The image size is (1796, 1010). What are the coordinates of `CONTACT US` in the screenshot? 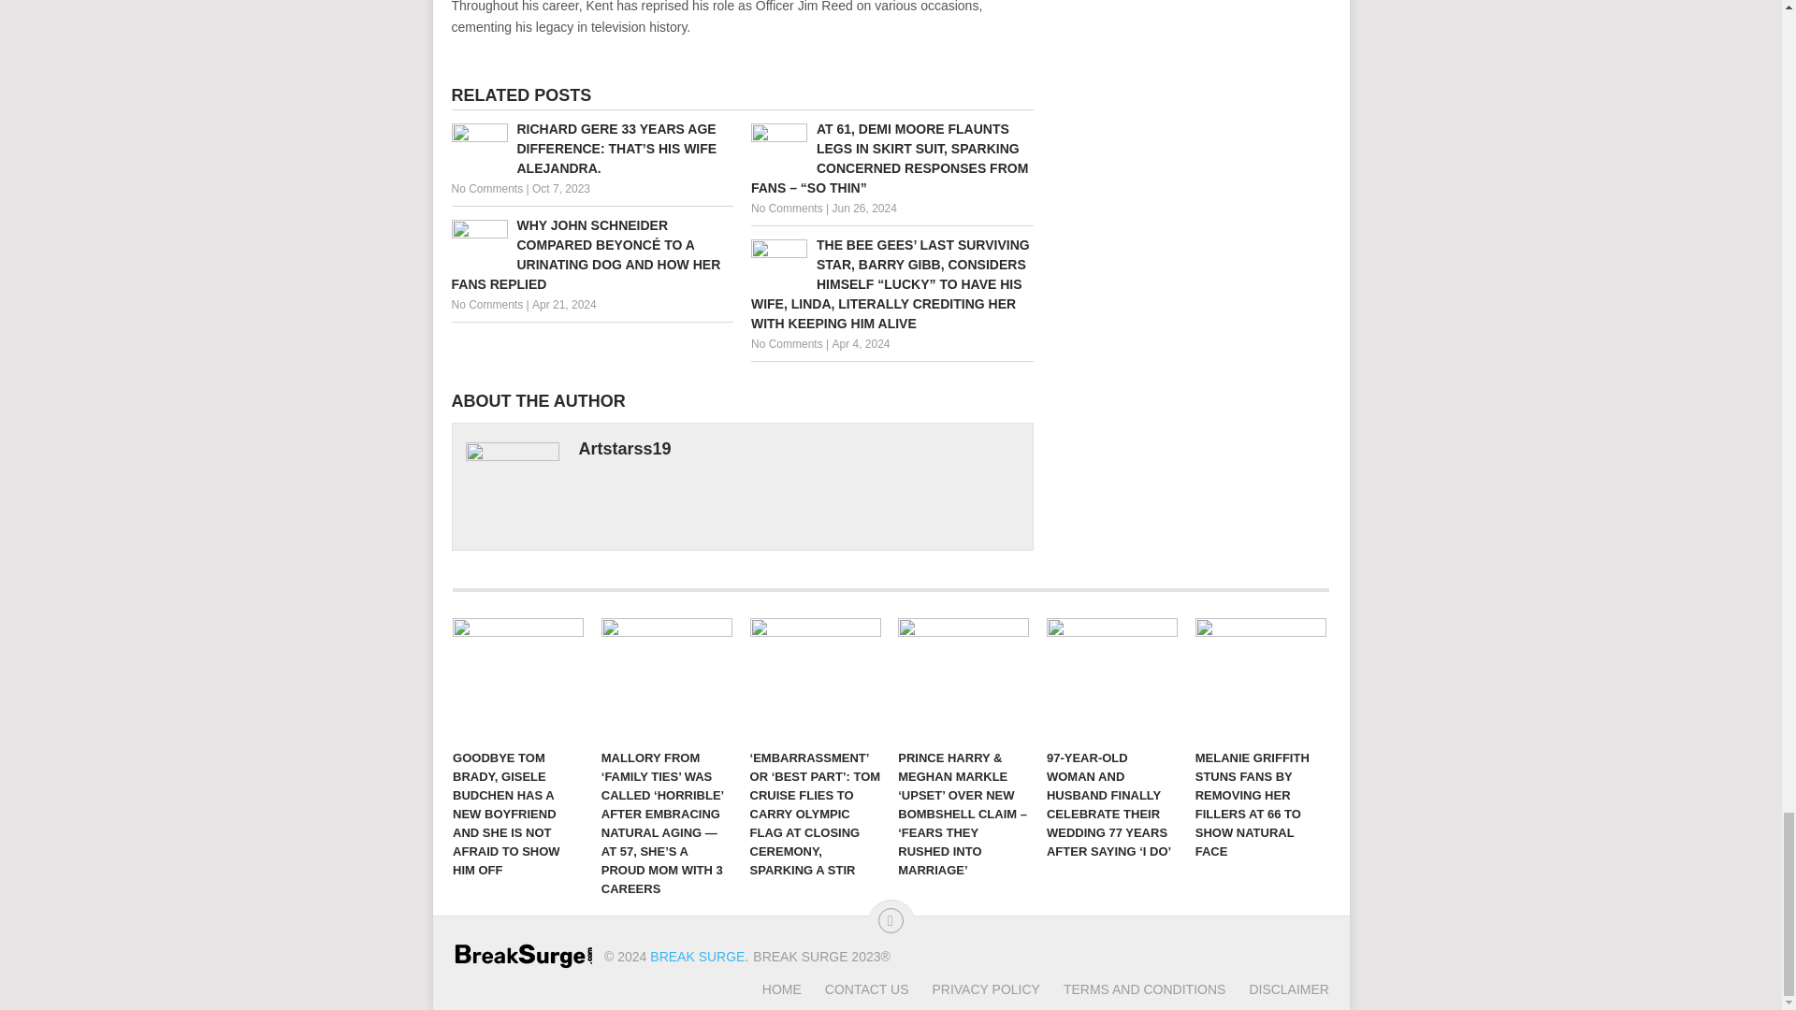 It's located at (855, 988).